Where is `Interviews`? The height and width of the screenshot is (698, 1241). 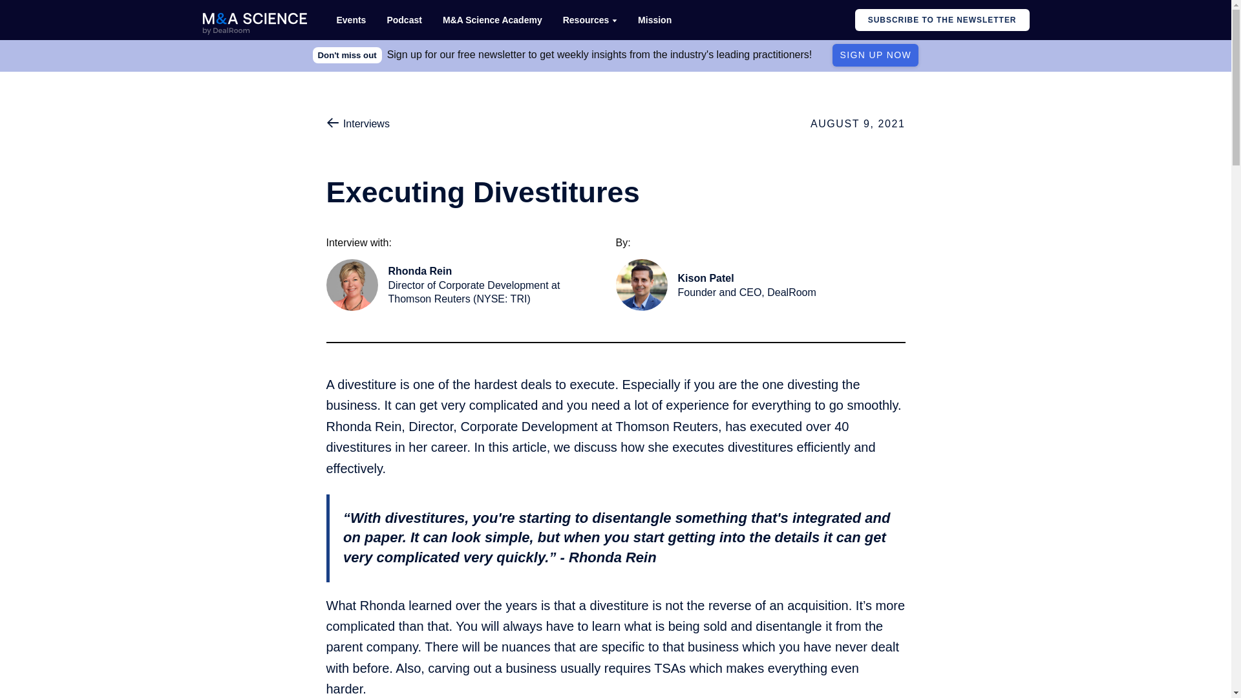 Interviews is located at coordinates (750, 284).